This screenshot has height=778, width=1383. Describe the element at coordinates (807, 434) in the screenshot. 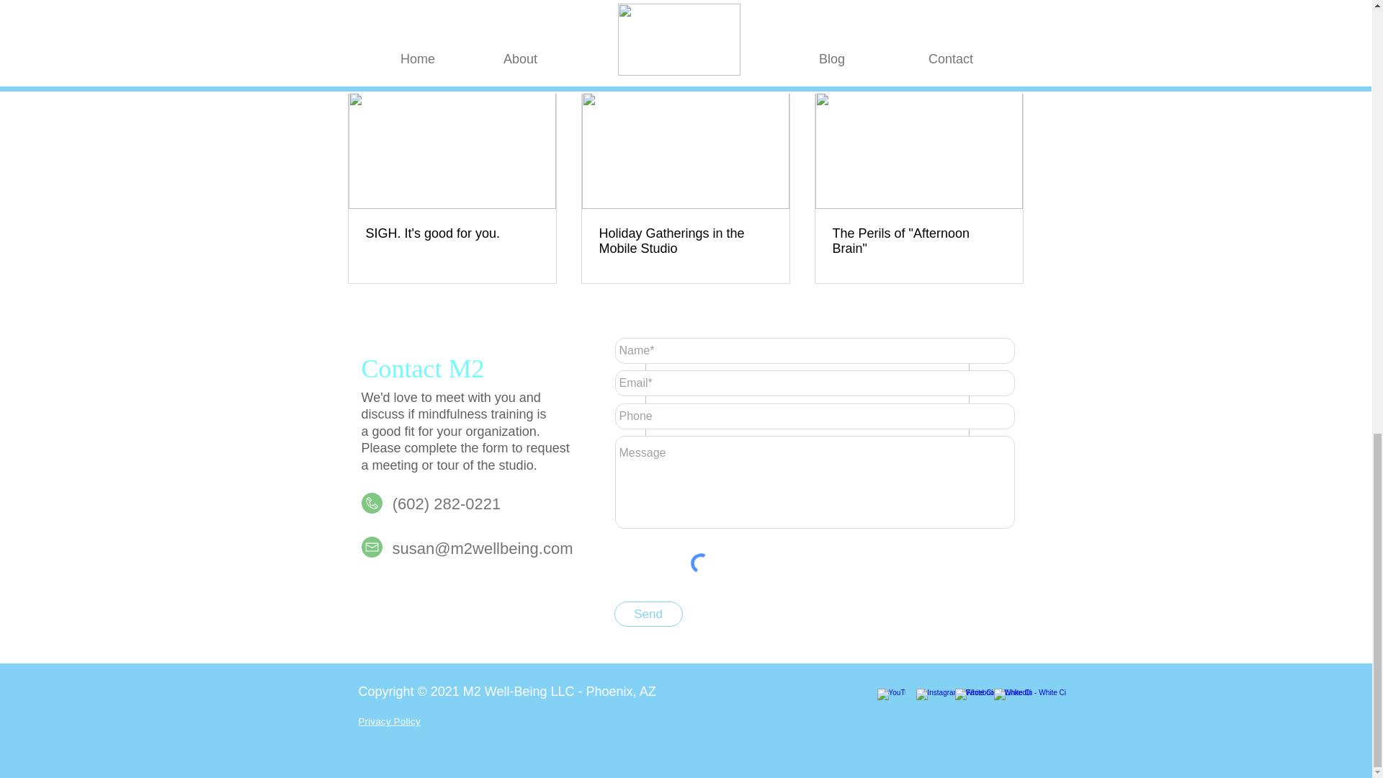

I see `form-bk.png` at that location.